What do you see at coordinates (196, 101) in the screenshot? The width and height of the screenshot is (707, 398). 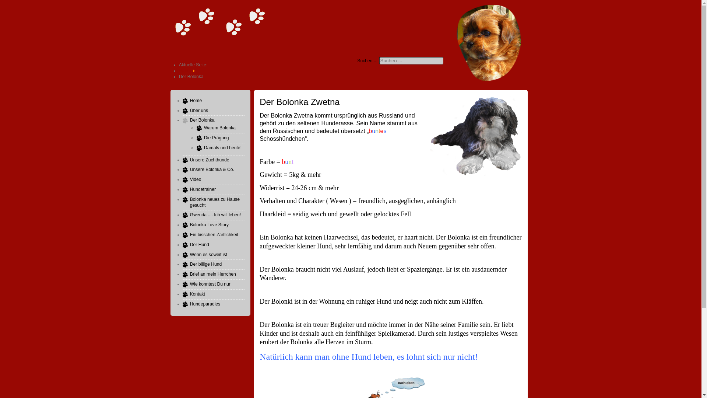 I see `Home` at bounding box center [196, 101].